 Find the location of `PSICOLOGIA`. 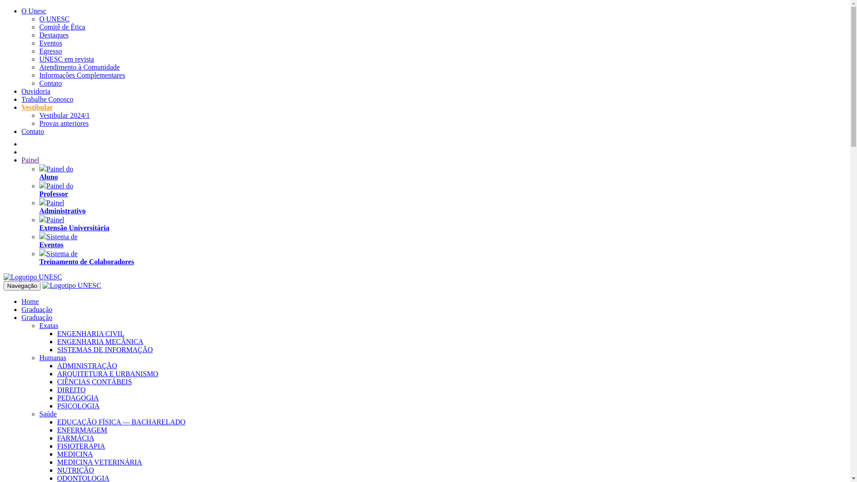

PSICOLOGIA is located at coordinates (79, 406).